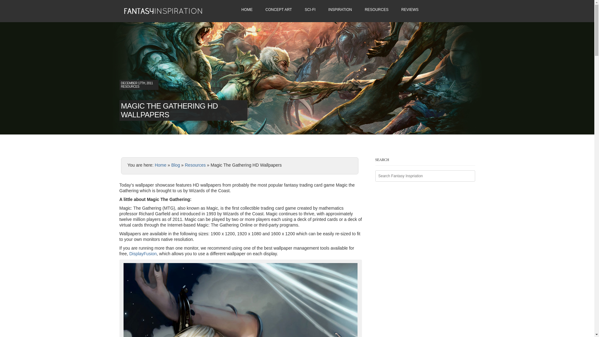 The width and height of the screenshot is (599, 337). Describe the element at coordinates (310, 10) in the screenshot. I see `SCI-FI` at that location.